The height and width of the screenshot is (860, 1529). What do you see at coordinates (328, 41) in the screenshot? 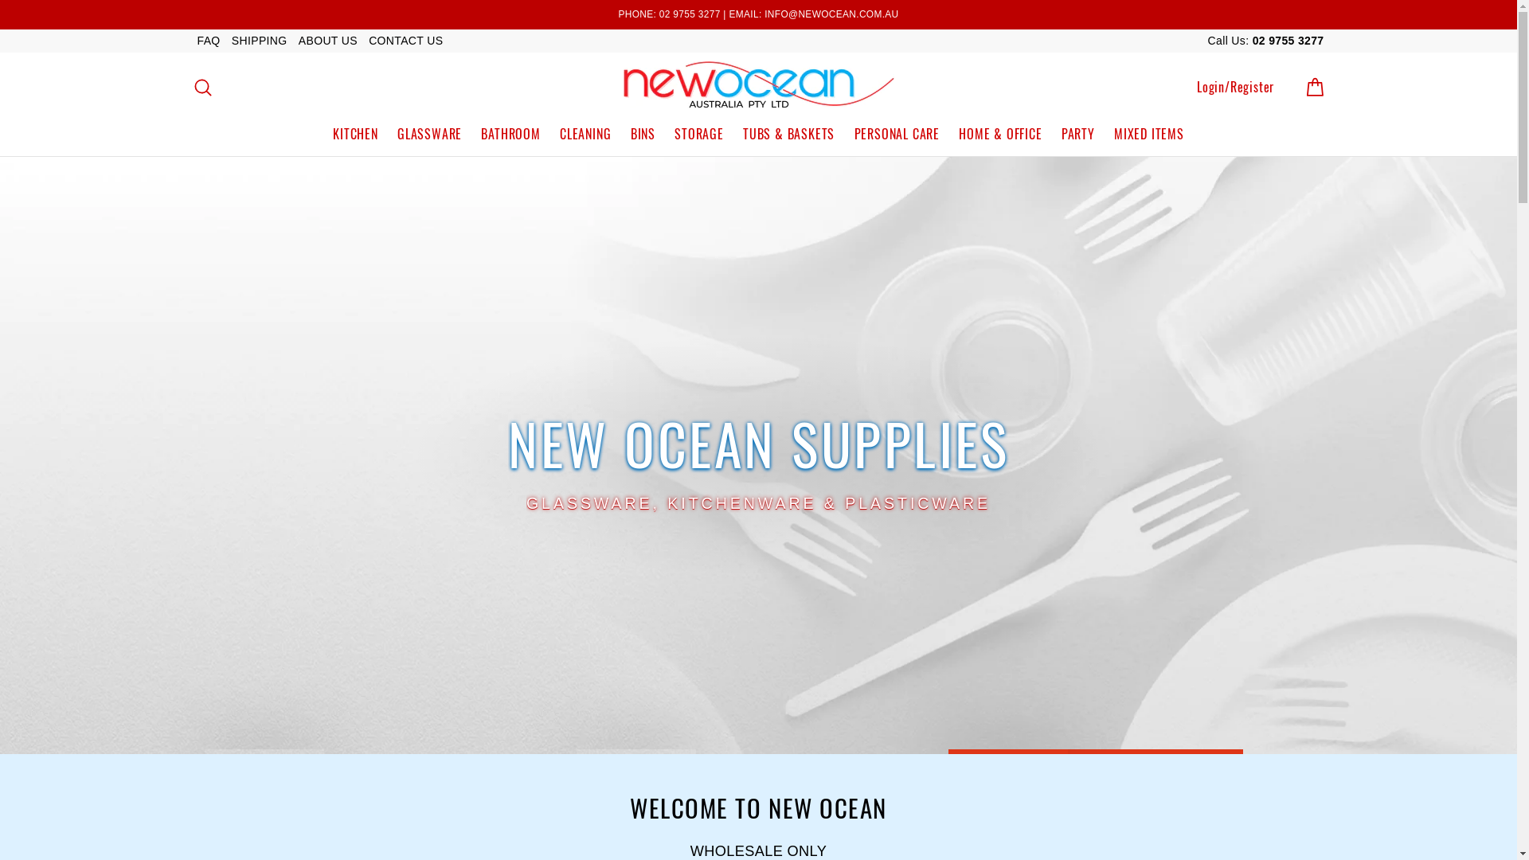
I see `ABOUT US` at bounding box center [328, 41].